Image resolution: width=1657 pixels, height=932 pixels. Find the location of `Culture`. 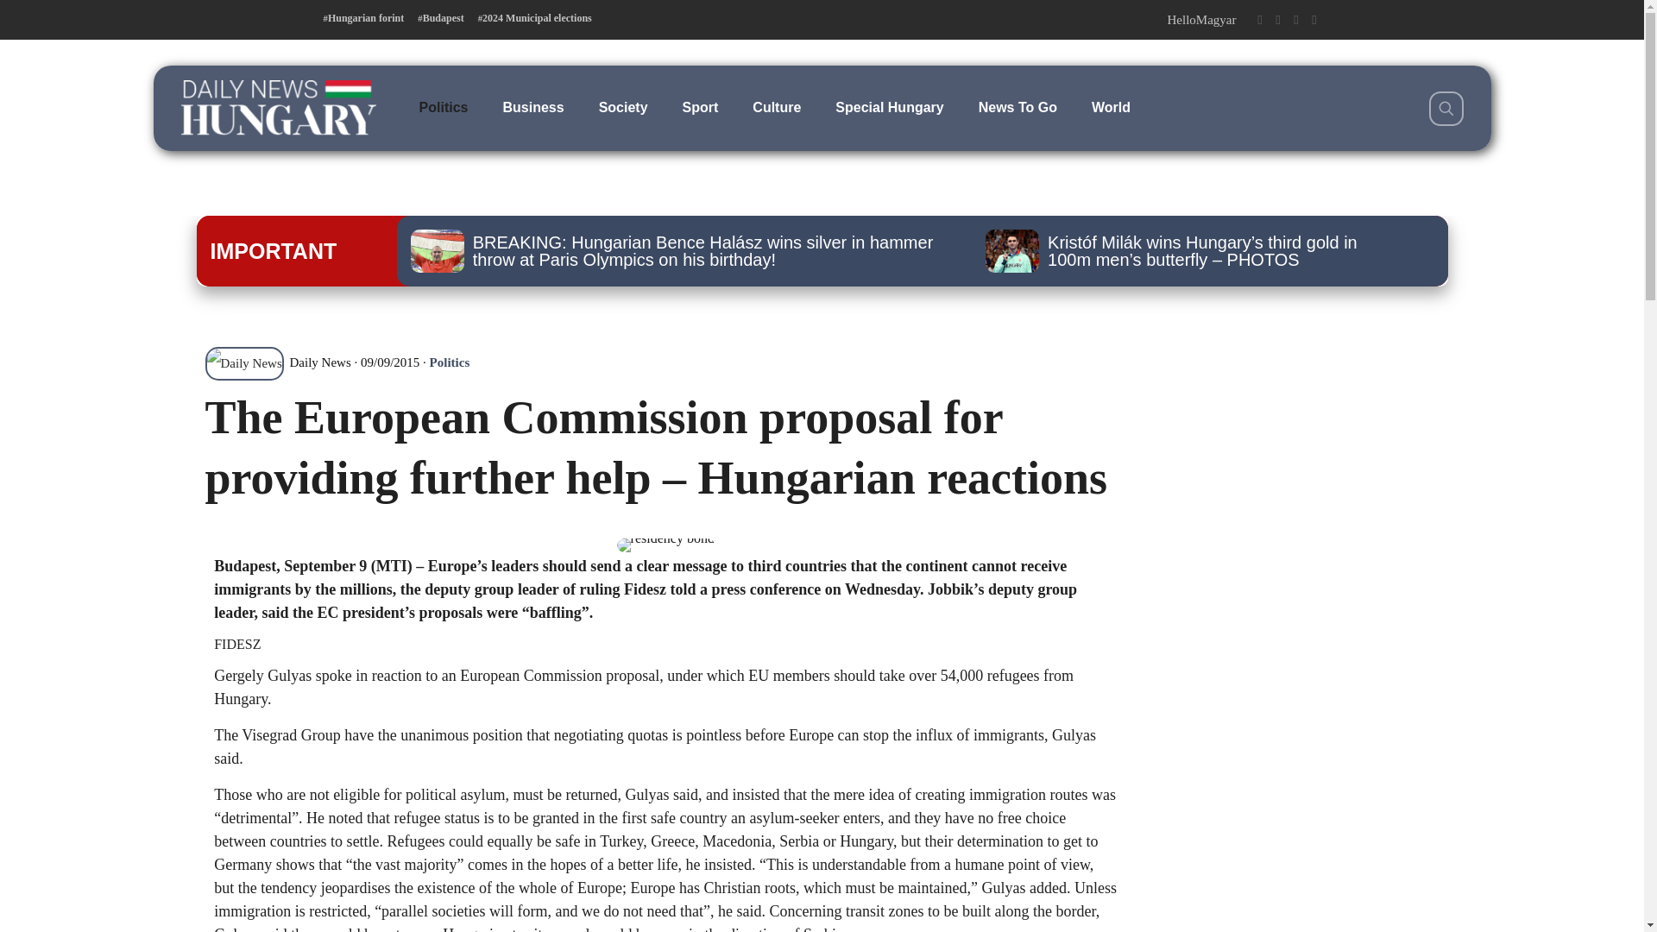

Culture is located at coordinates (777, 107).